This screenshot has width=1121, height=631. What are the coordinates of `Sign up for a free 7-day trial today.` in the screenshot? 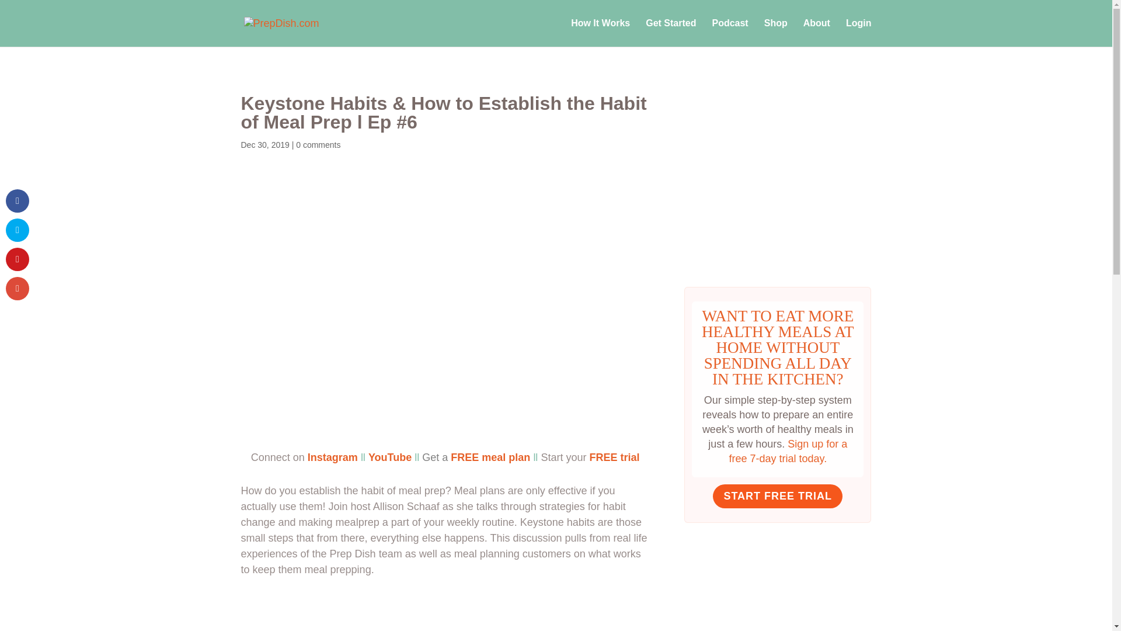 It's located at (788, 451).